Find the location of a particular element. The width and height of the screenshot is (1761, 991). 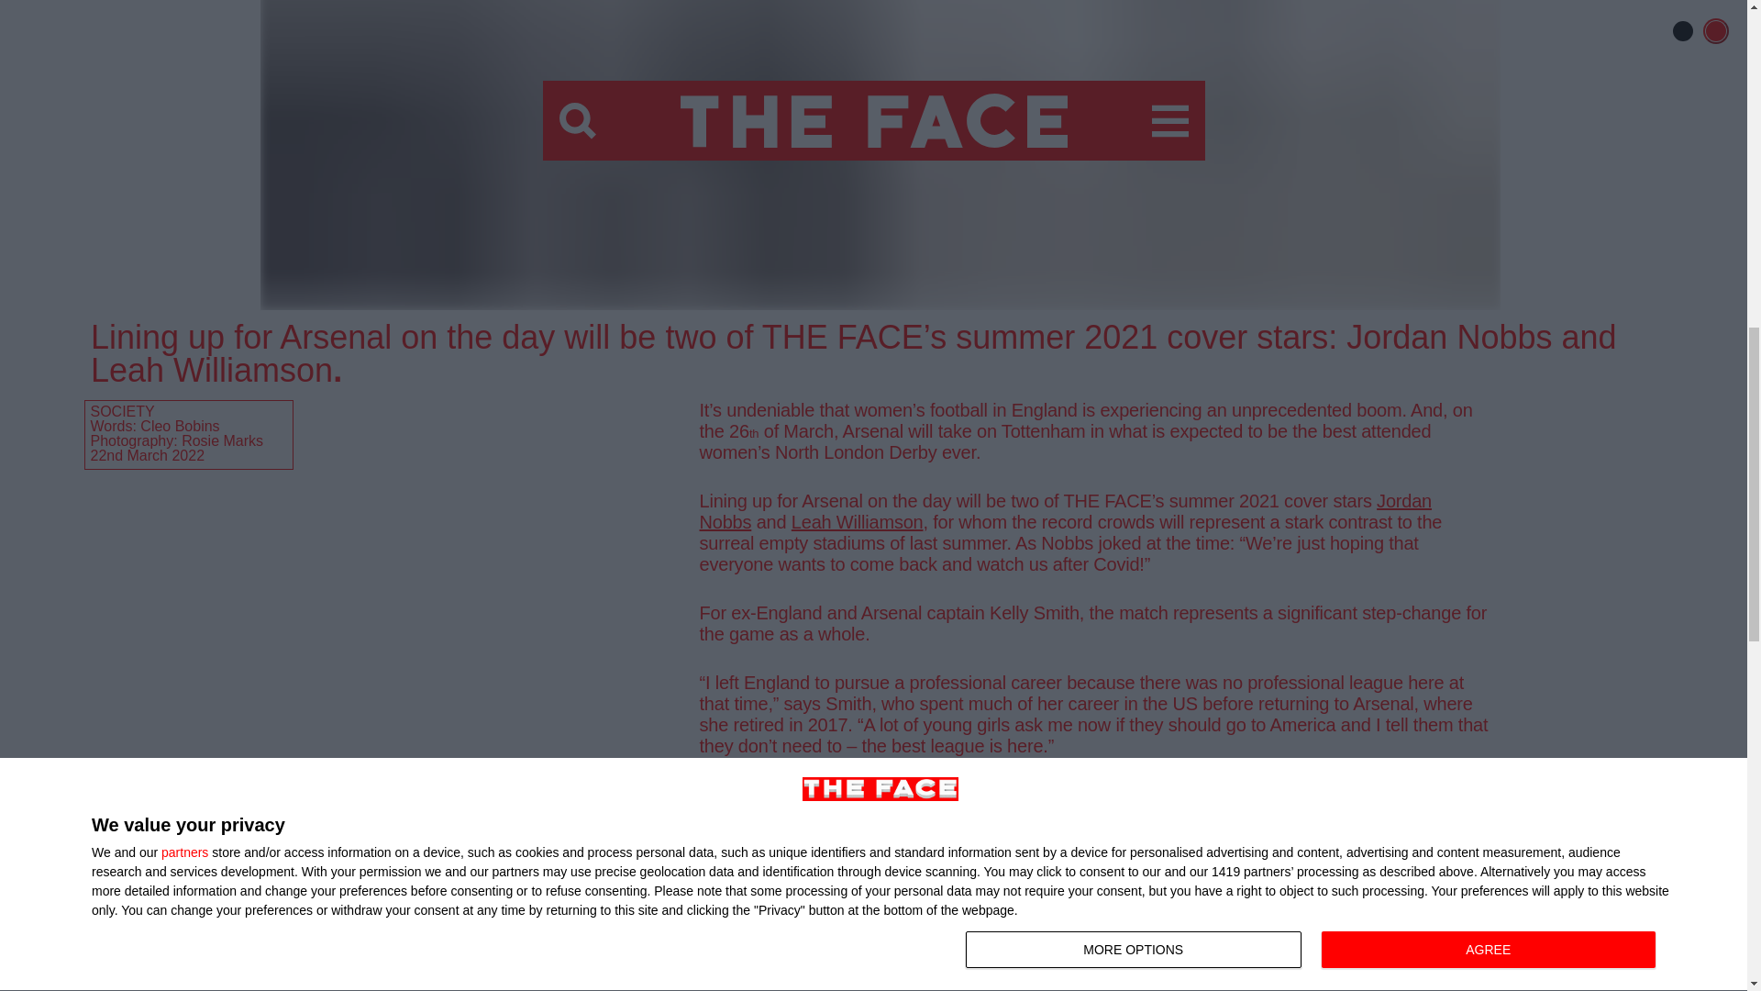

Jordan Nobbs is located at coordinates (1065, 510).